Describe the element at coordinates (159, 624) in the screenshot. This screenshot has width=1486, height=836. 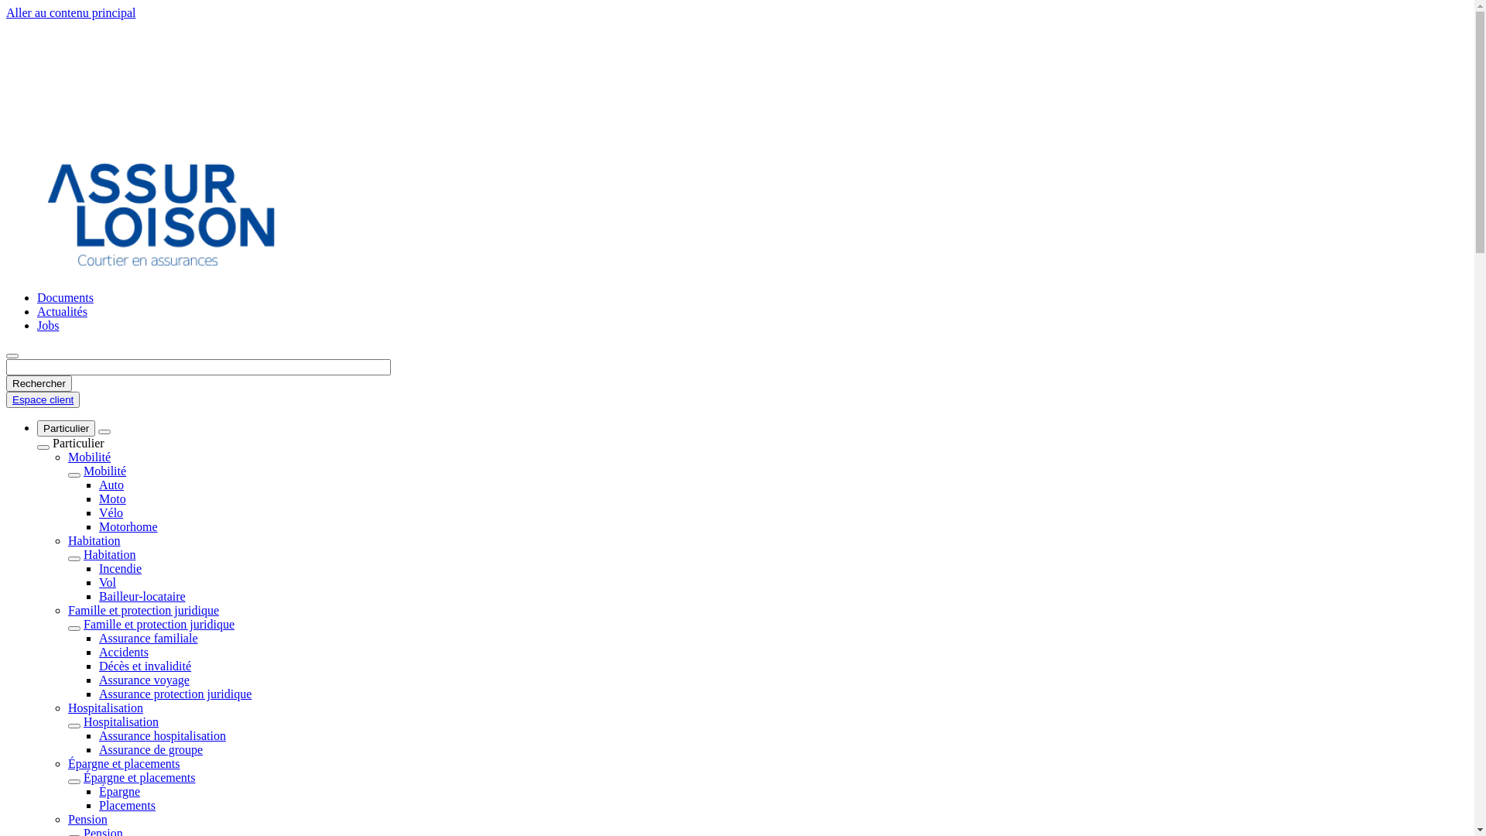
I see `Famille et protection juridique` at that location.